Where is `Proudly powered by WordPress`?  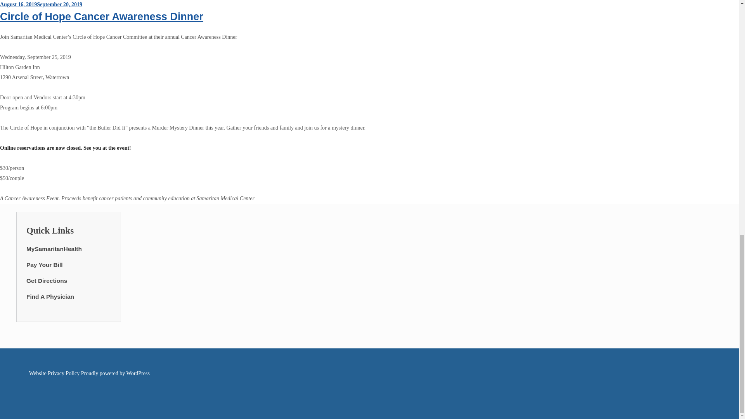 Proudly powered by WordPress is located at coordinates (115, 373).